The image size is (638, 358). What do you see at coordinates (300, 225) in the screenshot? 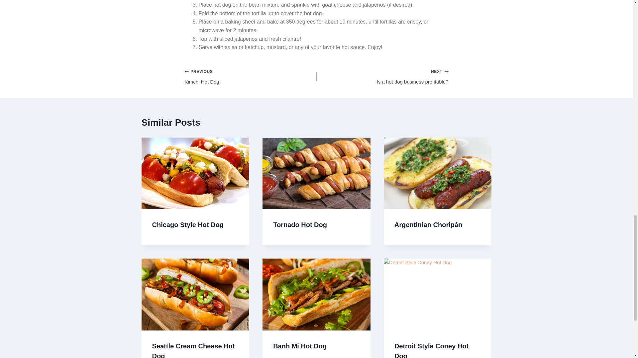
I see `Chicago Style Hot Dog` at bounding box center [300, 225].